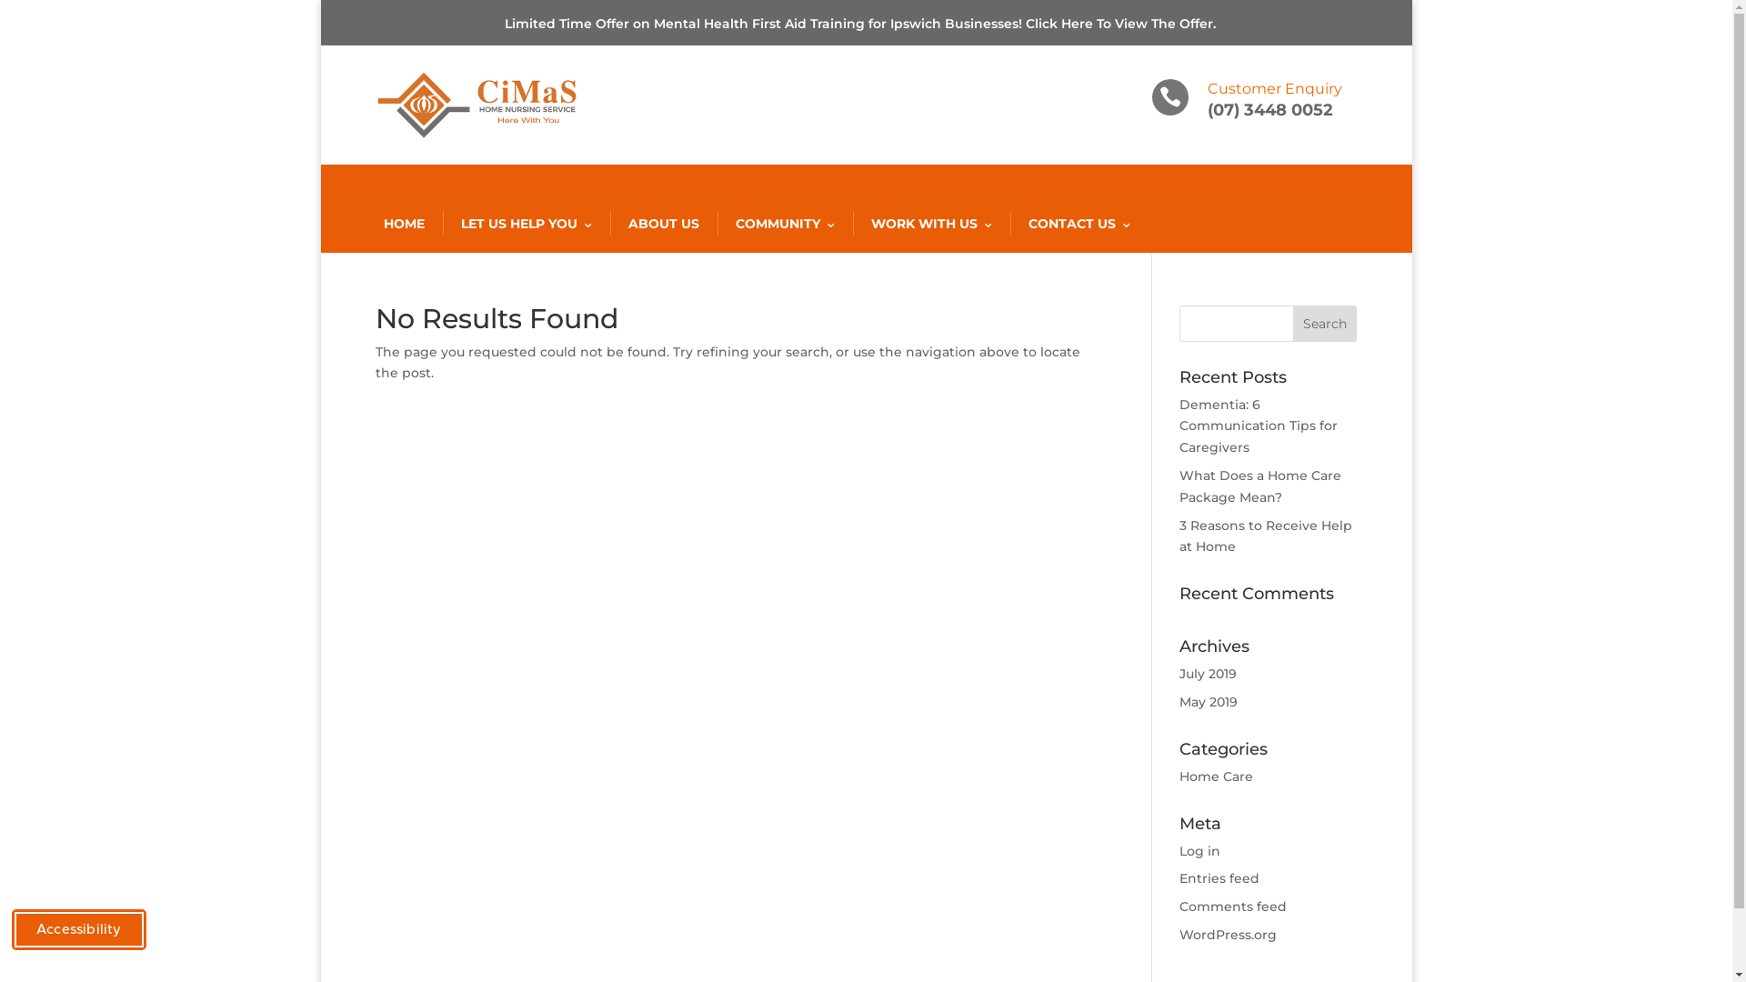 Image resolution: width=1746 pixels, height=982 pixels. What do you see at coordinates (1217, 777) in the screenshot?
I see `Home Care` at bounding box center [1217, 777].